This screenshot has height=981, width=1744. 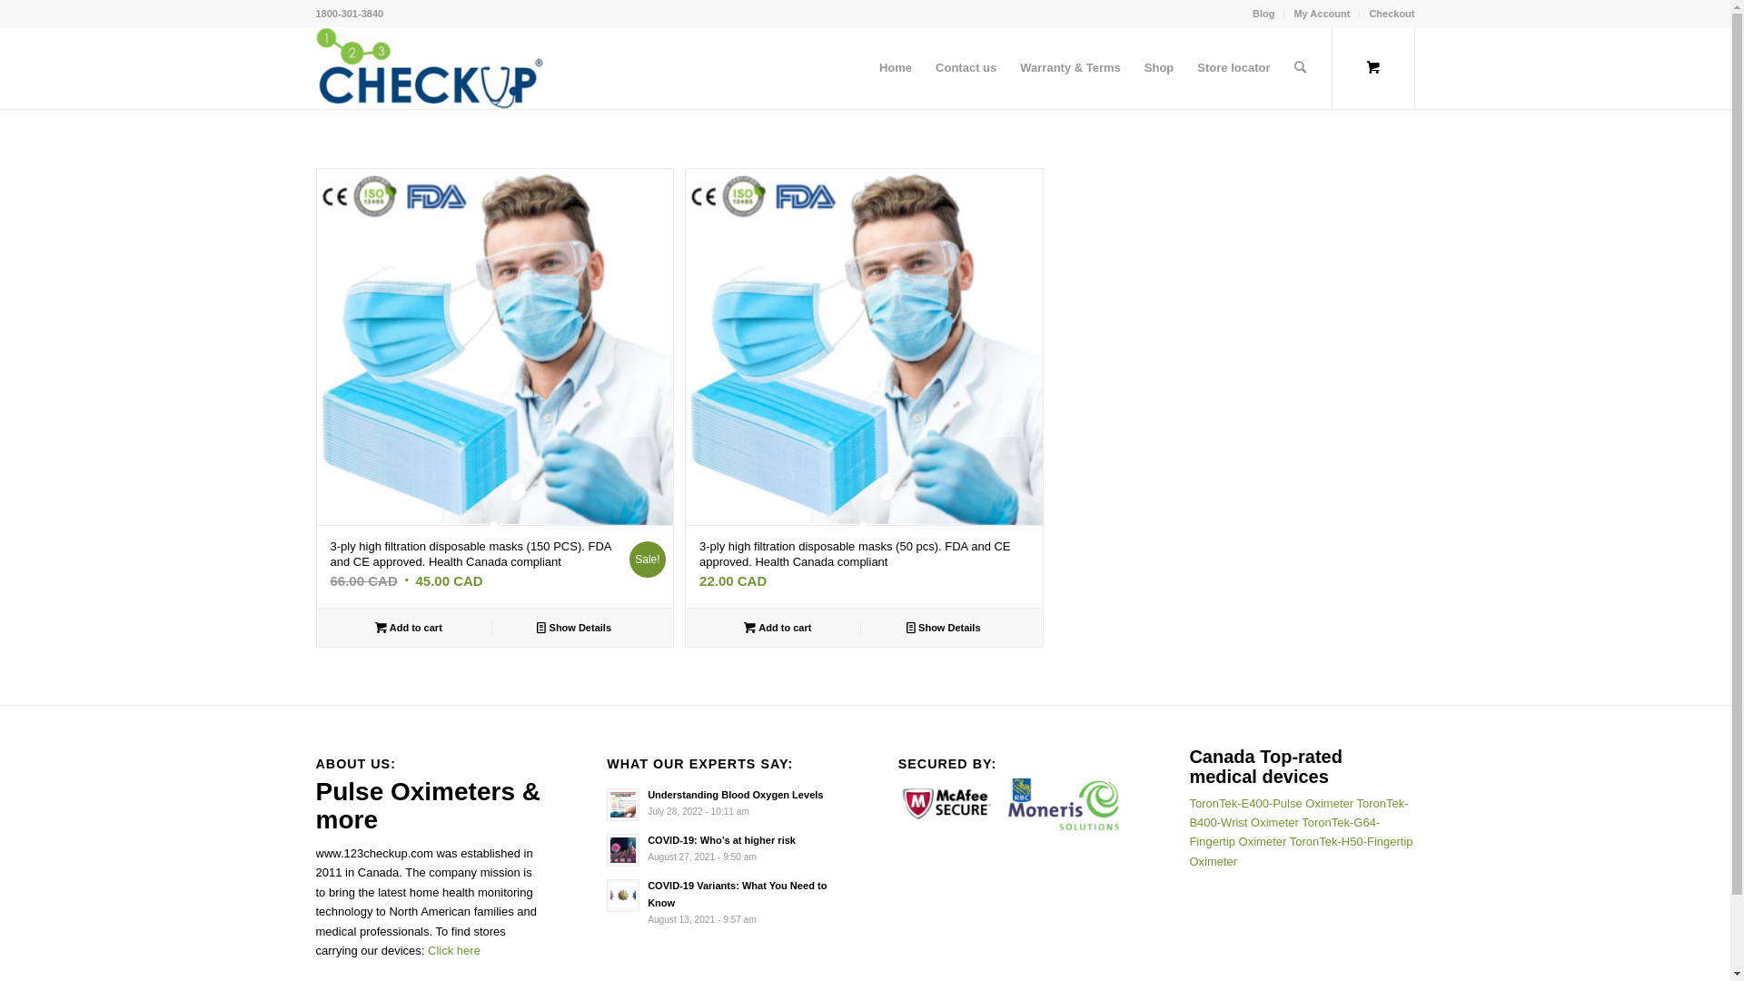 What do you see at coordinates (1284, 832) in the screenshot?
I see `ToronTek-G64-Fingertip Oximeter` at bounding box center [1284, 832].